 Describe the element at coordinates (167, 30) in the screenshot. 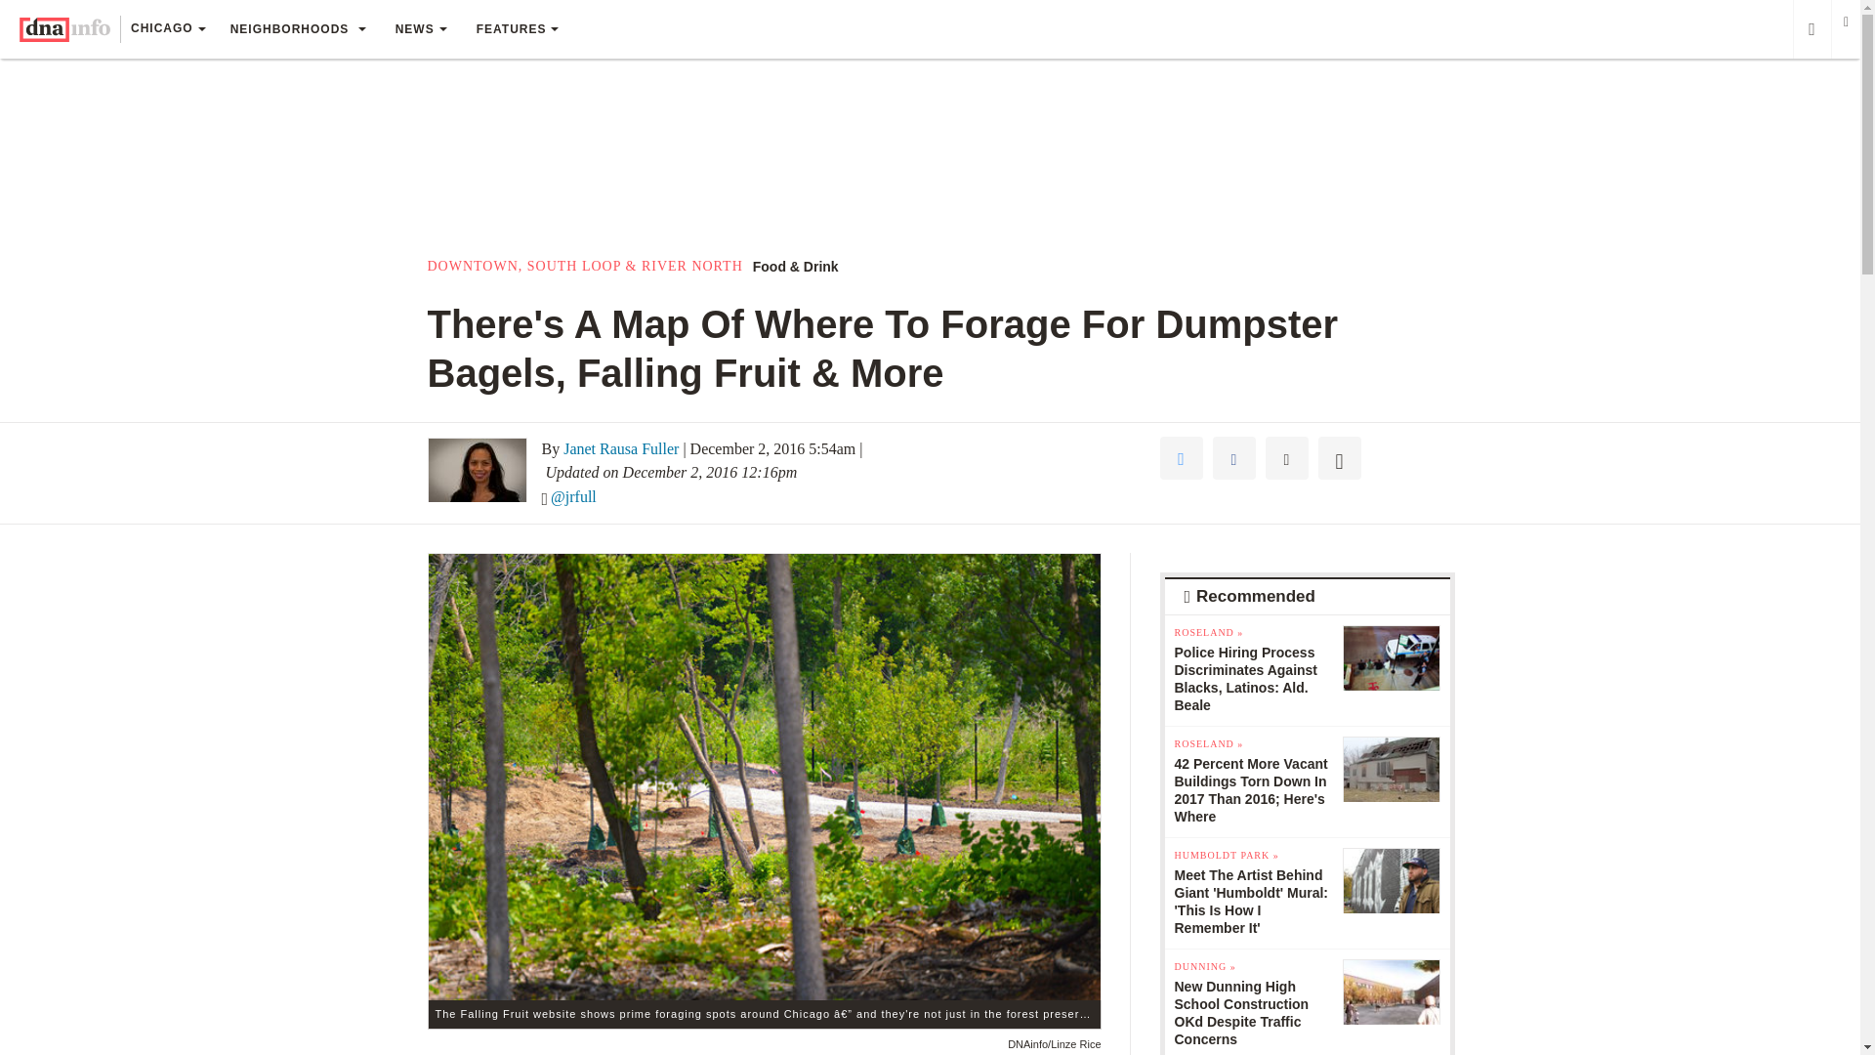

I see `CHICAGO` at that location.